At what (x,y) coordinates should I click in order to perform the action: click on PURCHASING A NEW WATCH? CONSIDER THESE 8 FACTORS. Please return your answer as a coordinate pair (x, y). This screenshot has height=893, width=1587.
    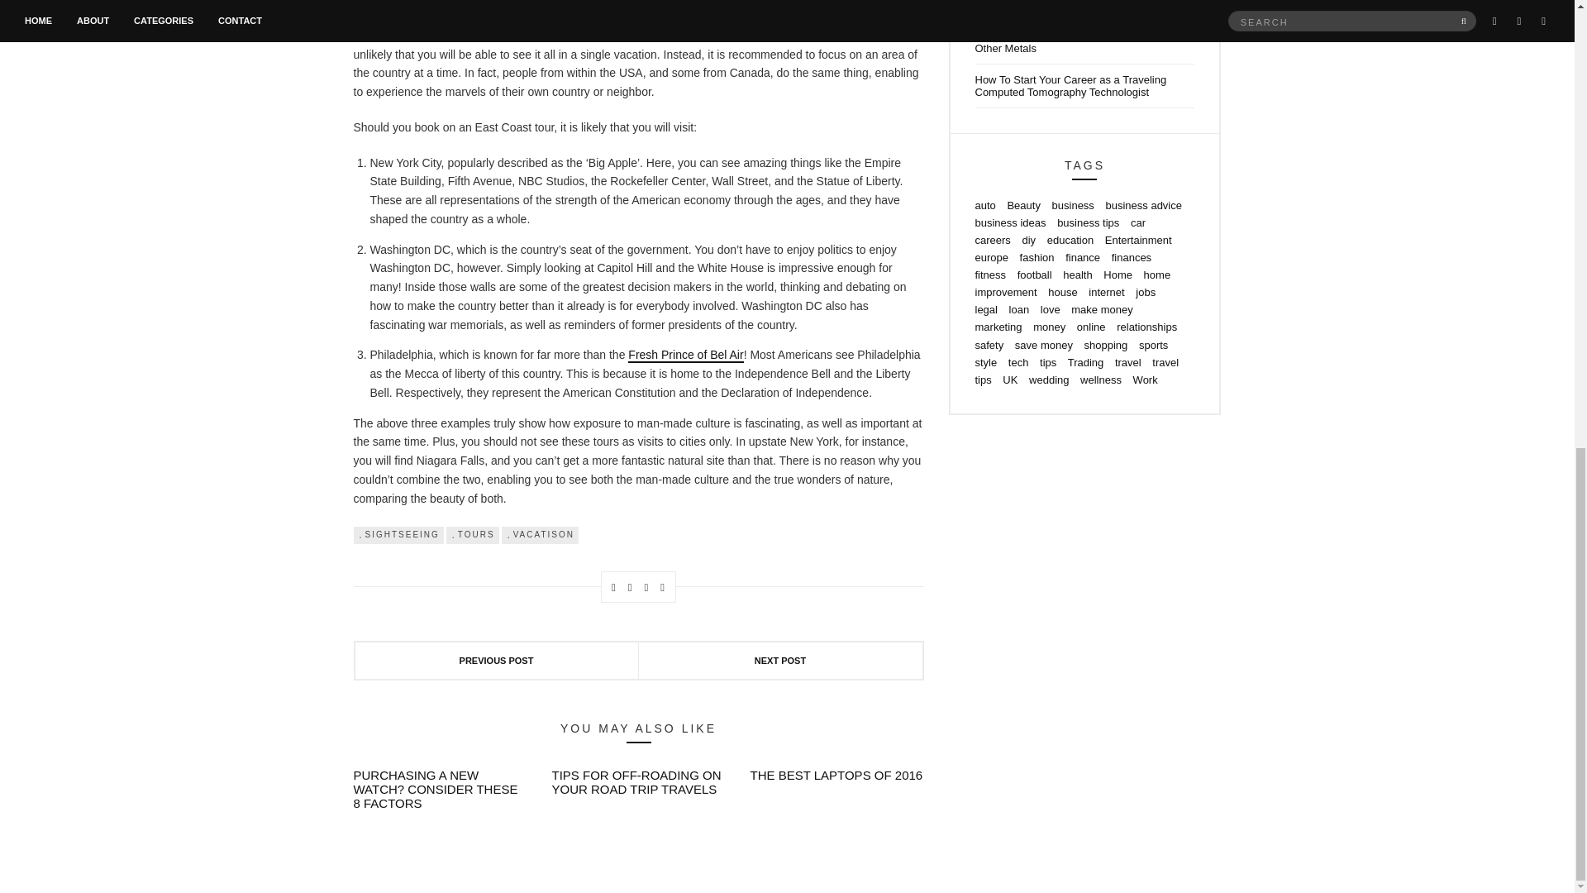
    Looking at the image, I should click on (436, 789).